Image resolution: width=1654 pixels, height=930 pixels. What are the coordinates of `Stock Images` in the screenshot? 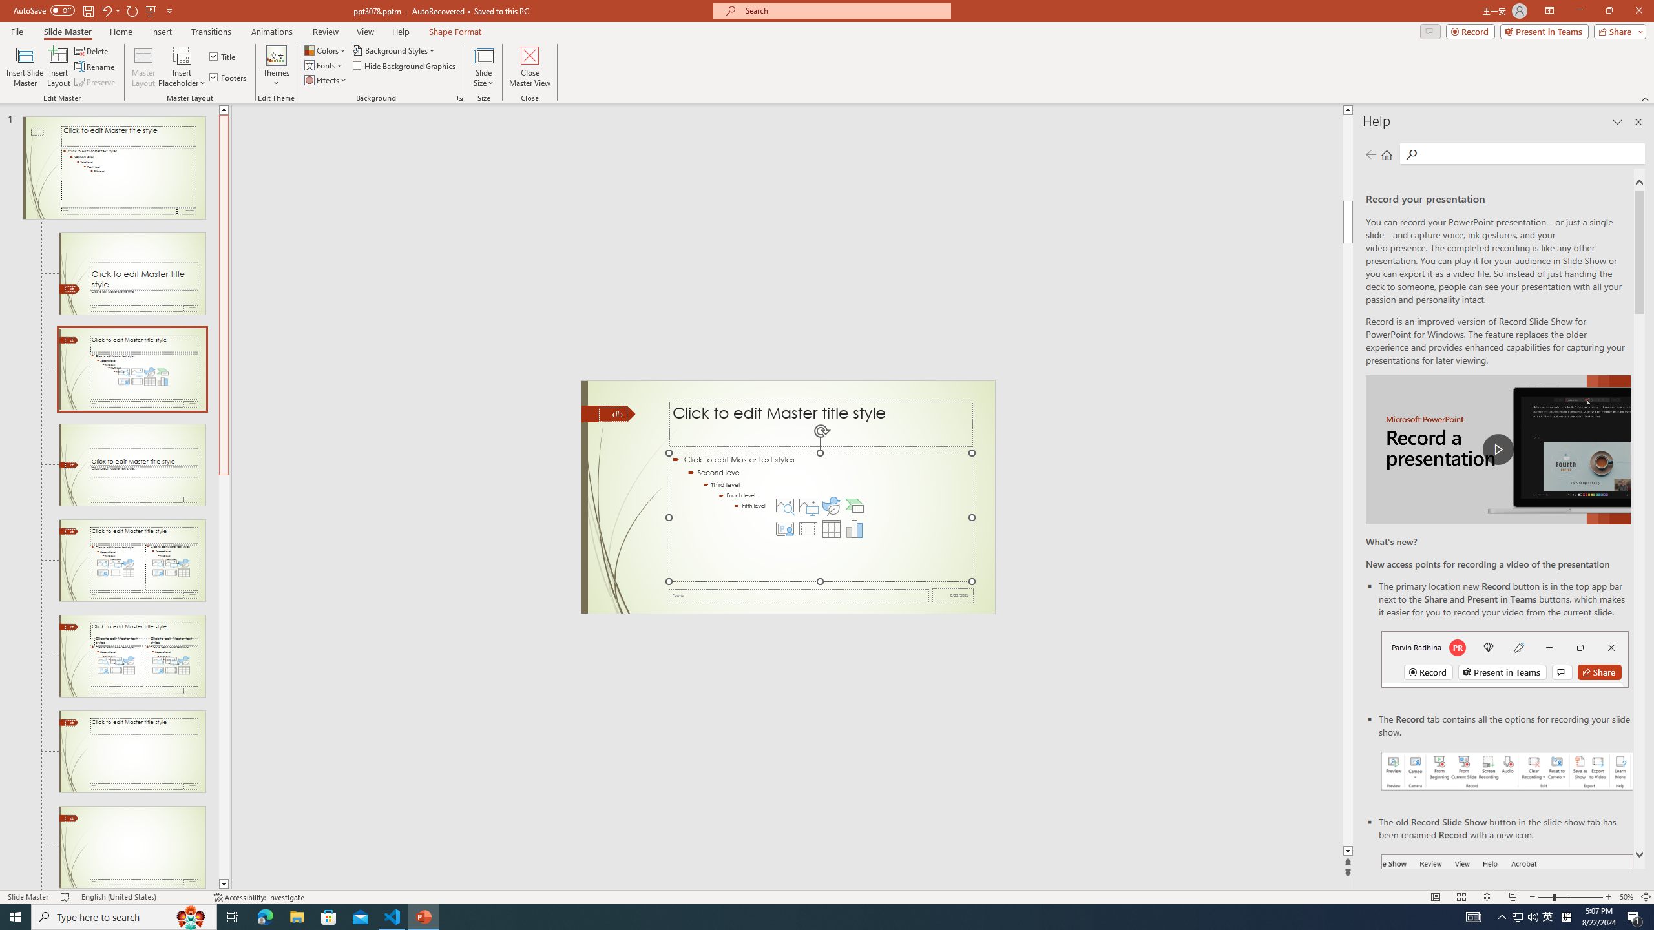 It's located at (784, 506).